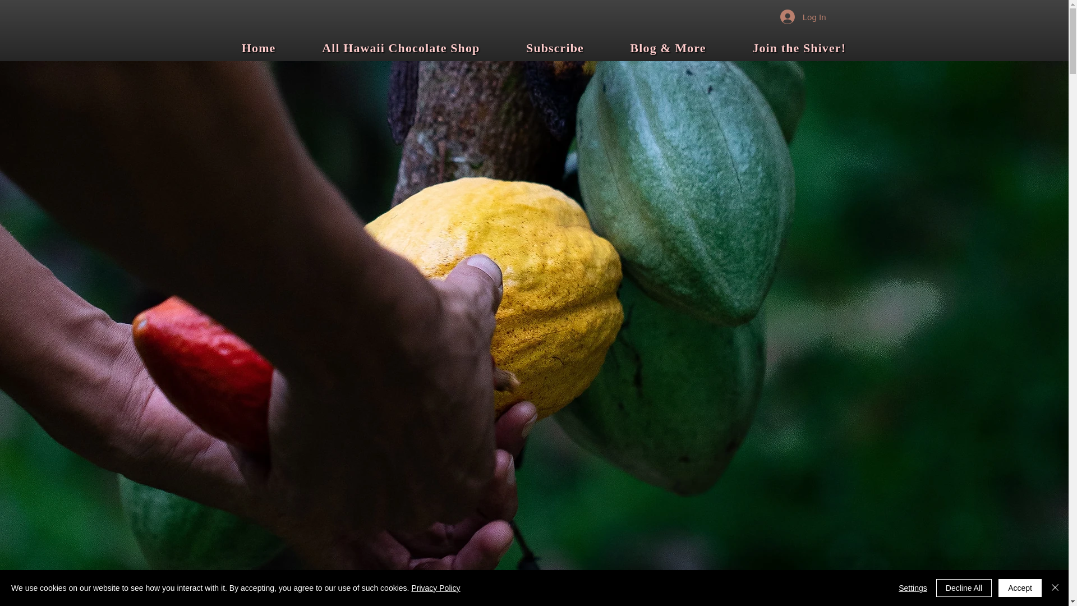 This screenshot has width=1077, height=606. Describe the element at coordinates (964, 588) in the screenshot. I see `Decline All` at that location.